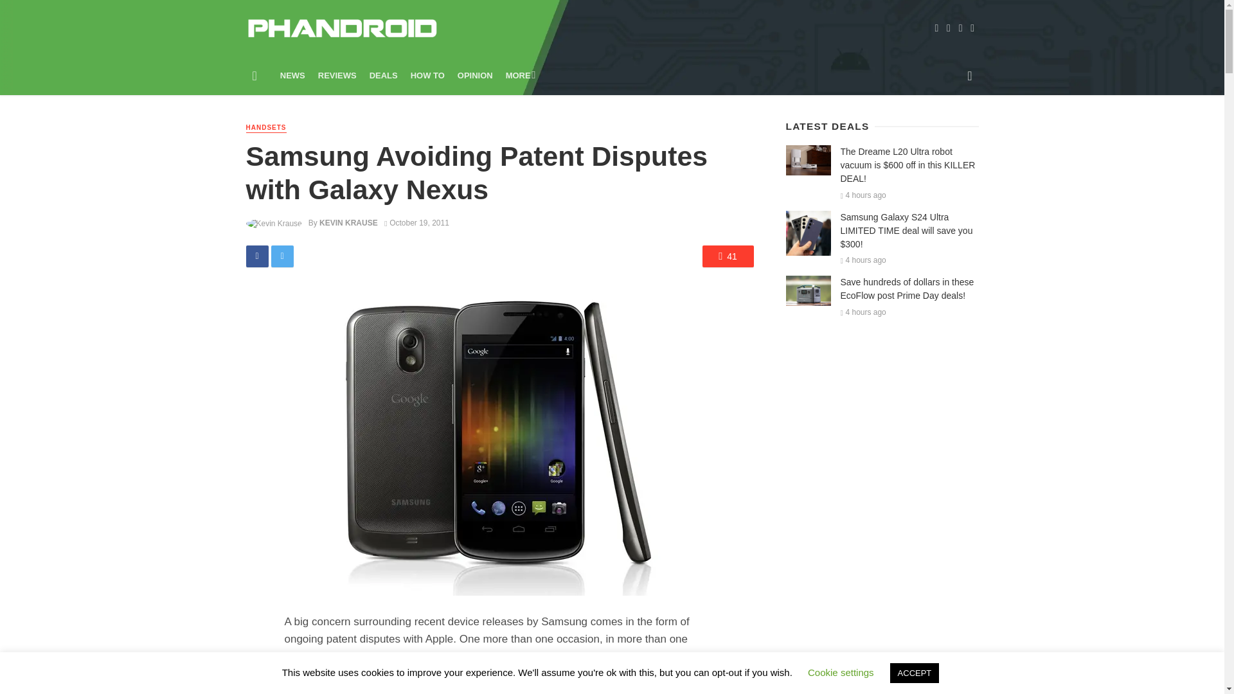 The height and width of the screenshot is (694, 1234). What do you see at coordinates (348, 223) in the screenshot?
I see `Posts by Kevin Krause` at bounding box center [348, 223].